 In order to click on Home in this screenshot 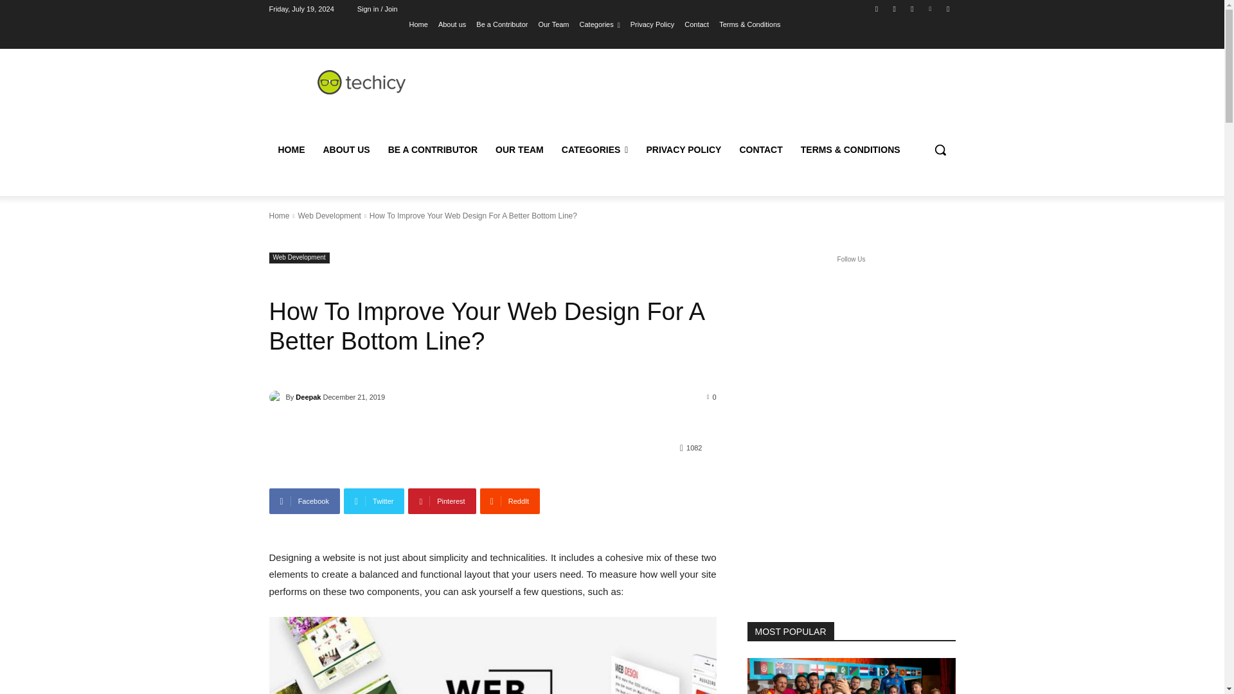, I will do `click(419, 24)`.